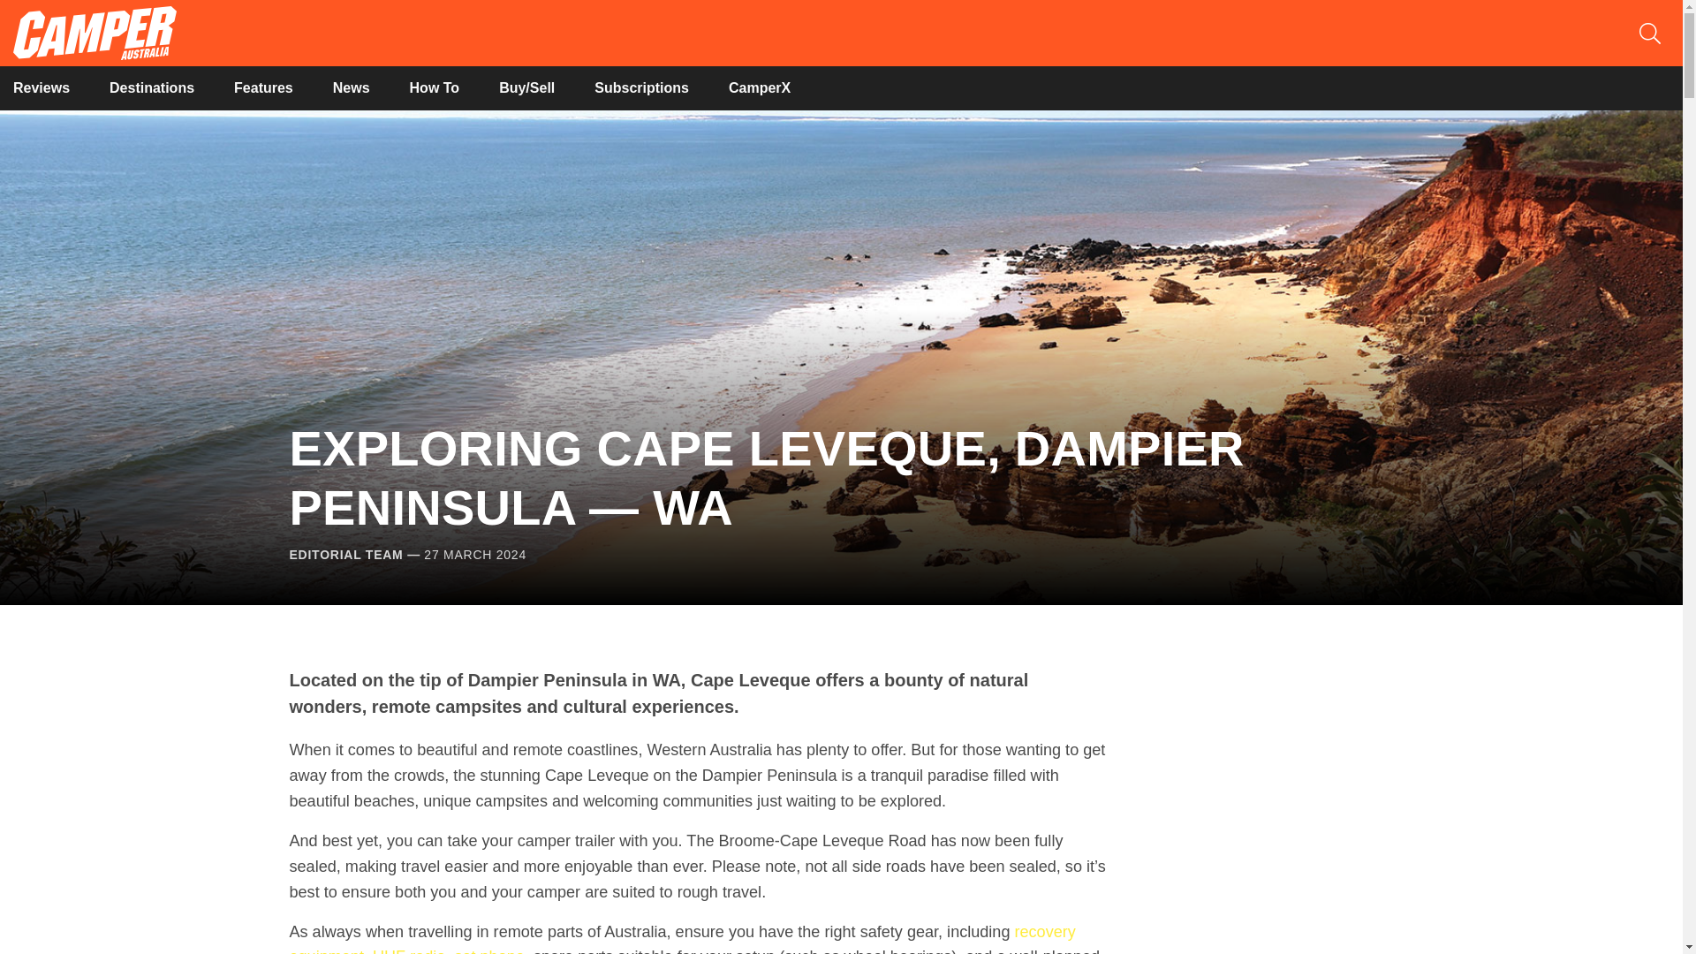 This screenshot has width=1696, height=954. Describe the element at coordinates (351, 87) in the screenshot. I see `News` at that location.